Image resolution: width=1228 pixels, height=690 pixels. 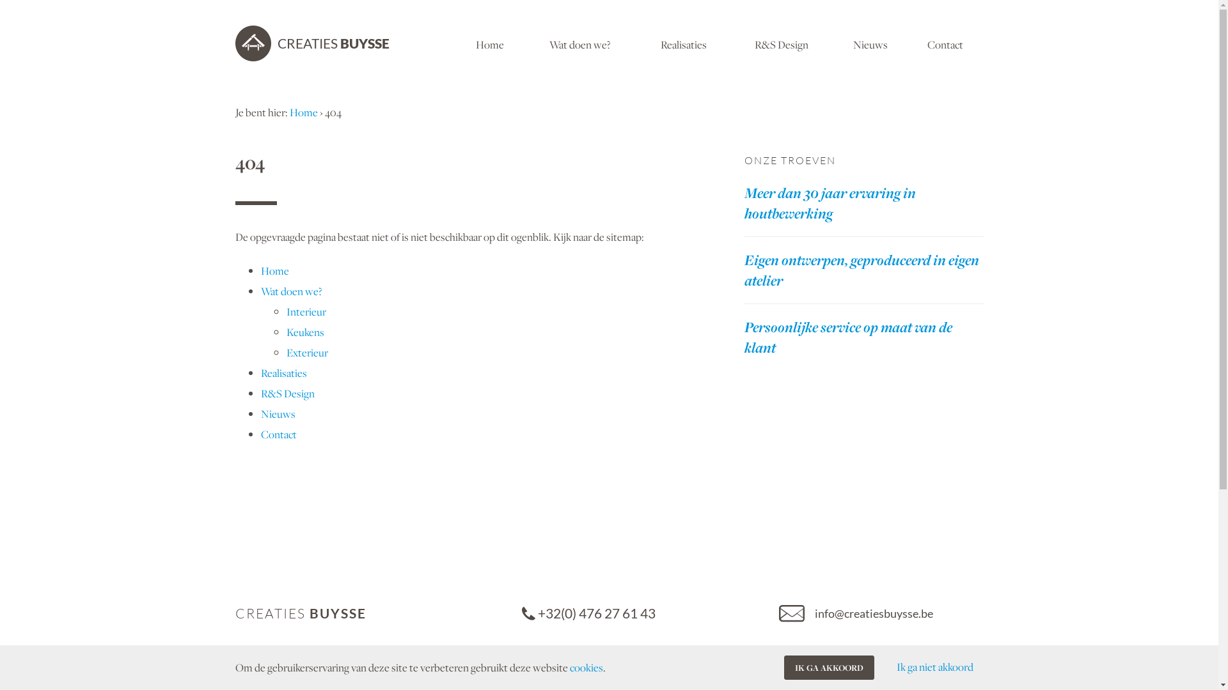 What do you see at coordinates (278, 414) in the screenshot?
I see `Nieuws` at bounding box center [278, 414].